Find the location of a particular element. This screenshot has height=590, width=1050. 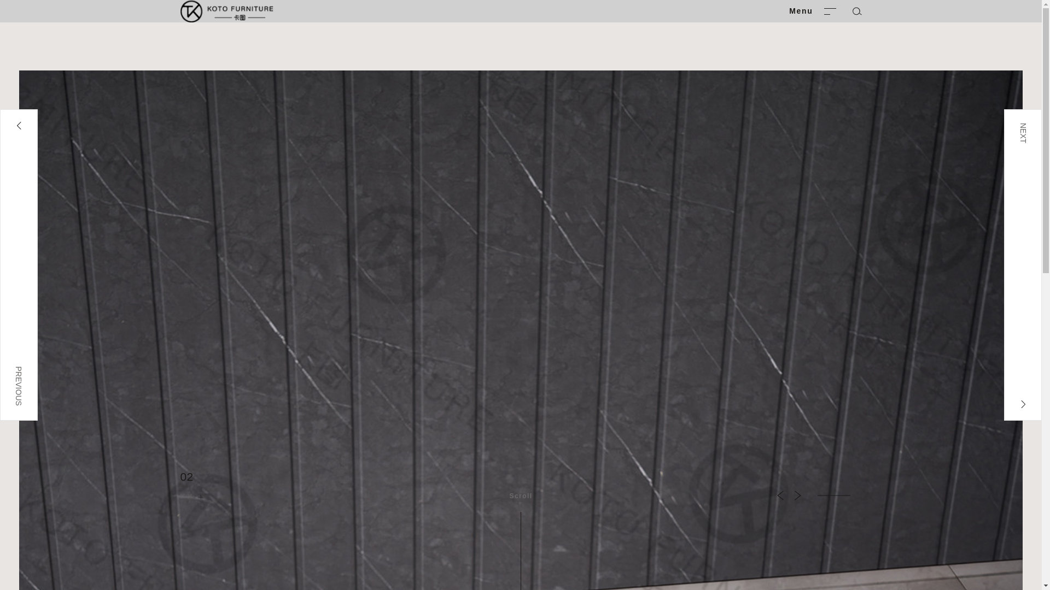

NEXT is located at coordinates (1023, 265).